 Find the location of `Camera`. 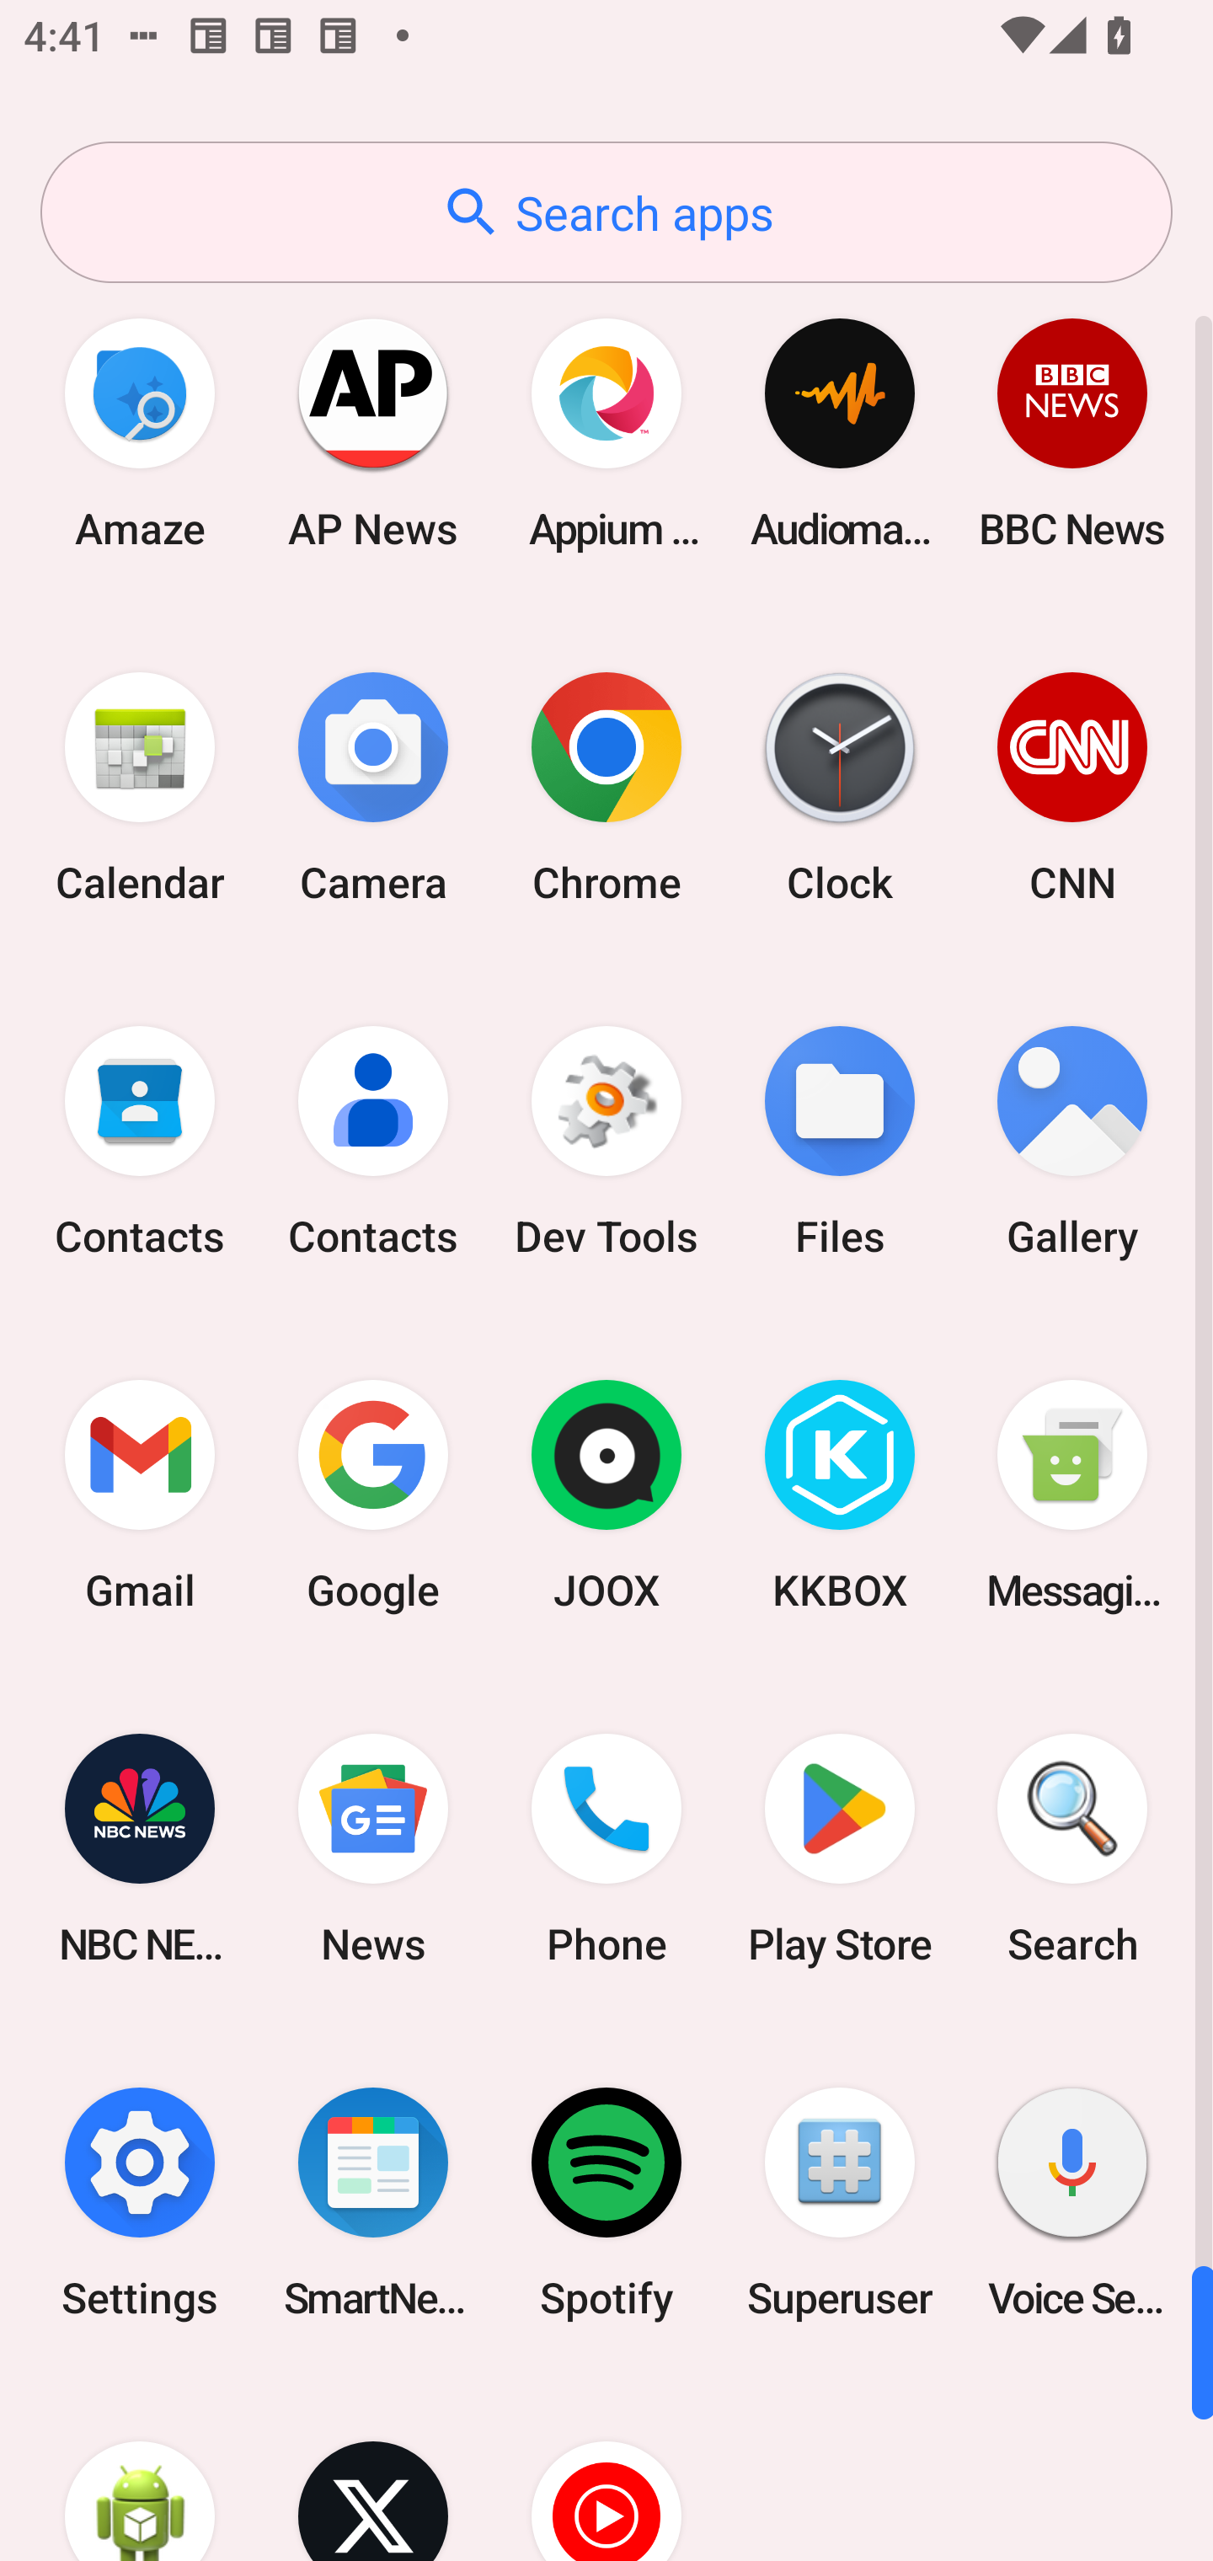

Camera is located at coordinates (373, 787).